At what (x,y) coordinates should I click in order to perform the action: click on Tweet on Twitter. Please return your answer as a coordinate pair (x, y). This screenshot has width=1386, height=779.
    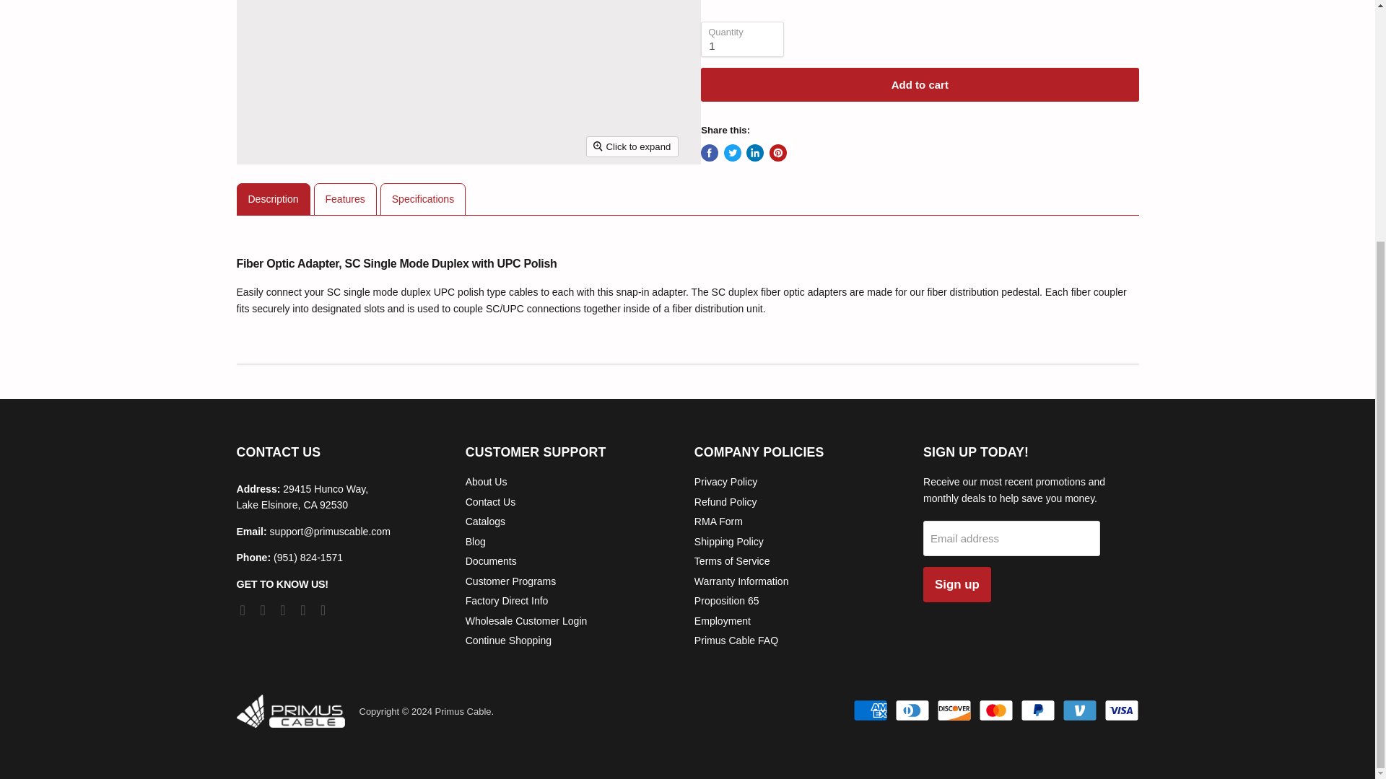
    Looking at the image, I should click on (732, 152).